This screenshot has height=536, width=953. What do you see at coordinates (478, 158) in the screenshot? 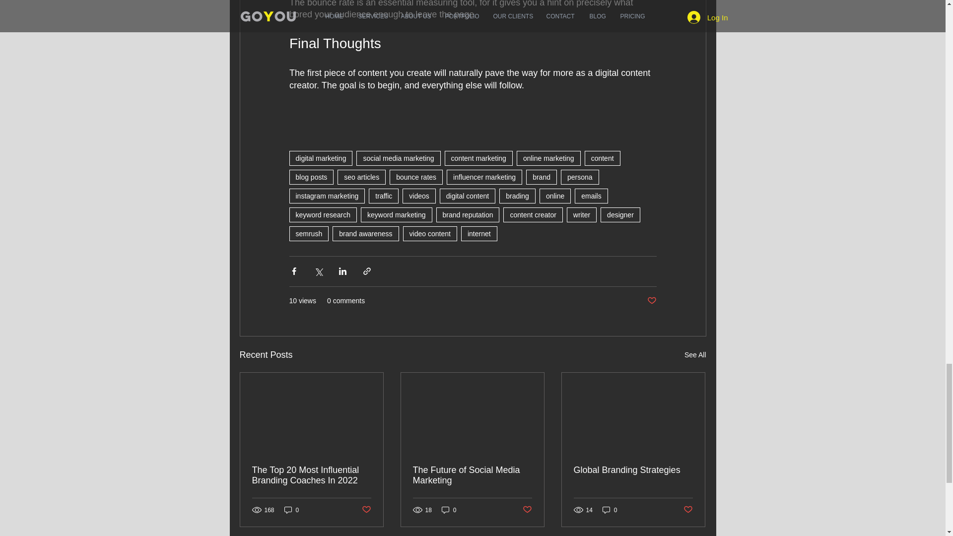
I see `content marketing` at bounding box center [478, 158].